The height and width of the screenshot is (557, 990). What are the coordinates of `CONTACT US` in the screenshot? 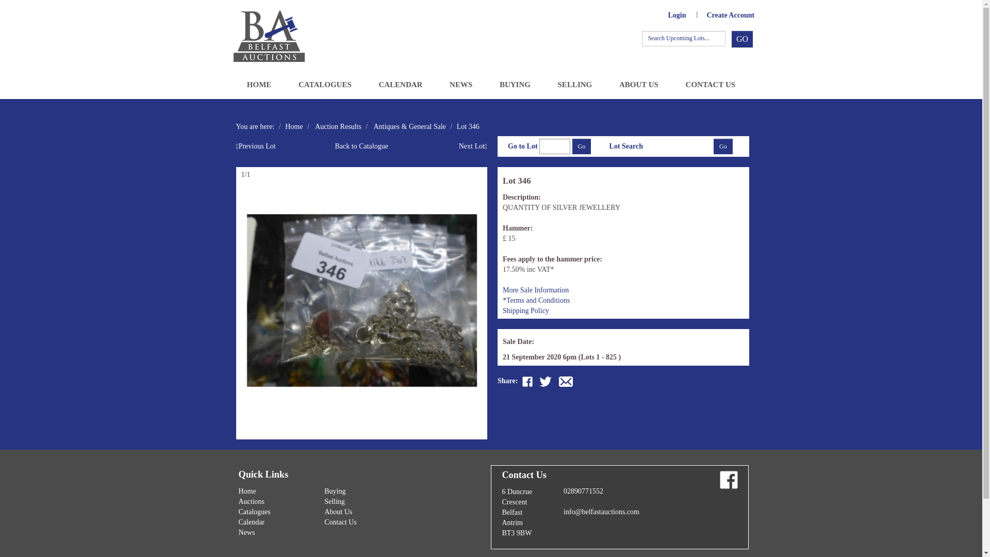 It's located at (709, 85).